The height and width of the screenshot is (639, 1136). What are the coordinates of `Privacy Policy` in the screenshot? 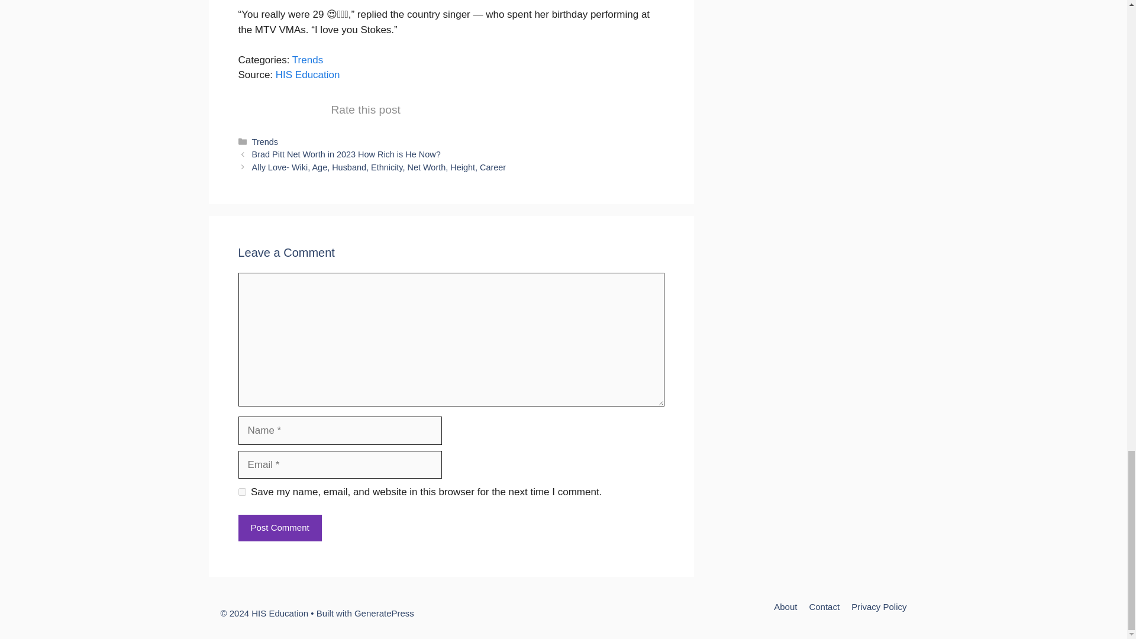 It's located at (879, 606).